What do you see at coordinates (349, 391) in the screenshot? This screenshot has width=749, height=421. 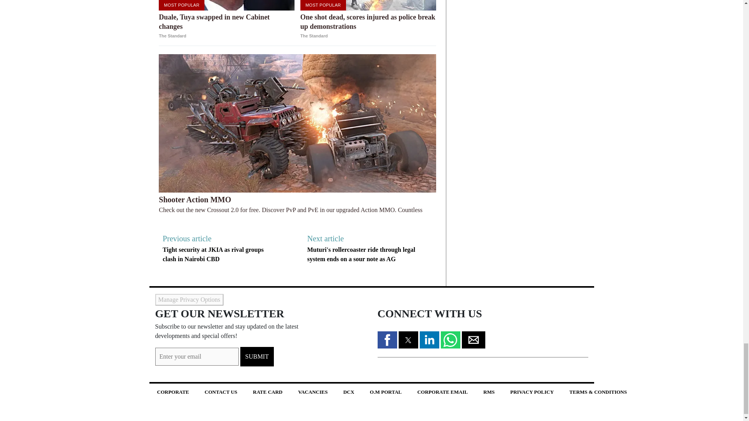 I see `DCX` at bounding box center [349, 391].